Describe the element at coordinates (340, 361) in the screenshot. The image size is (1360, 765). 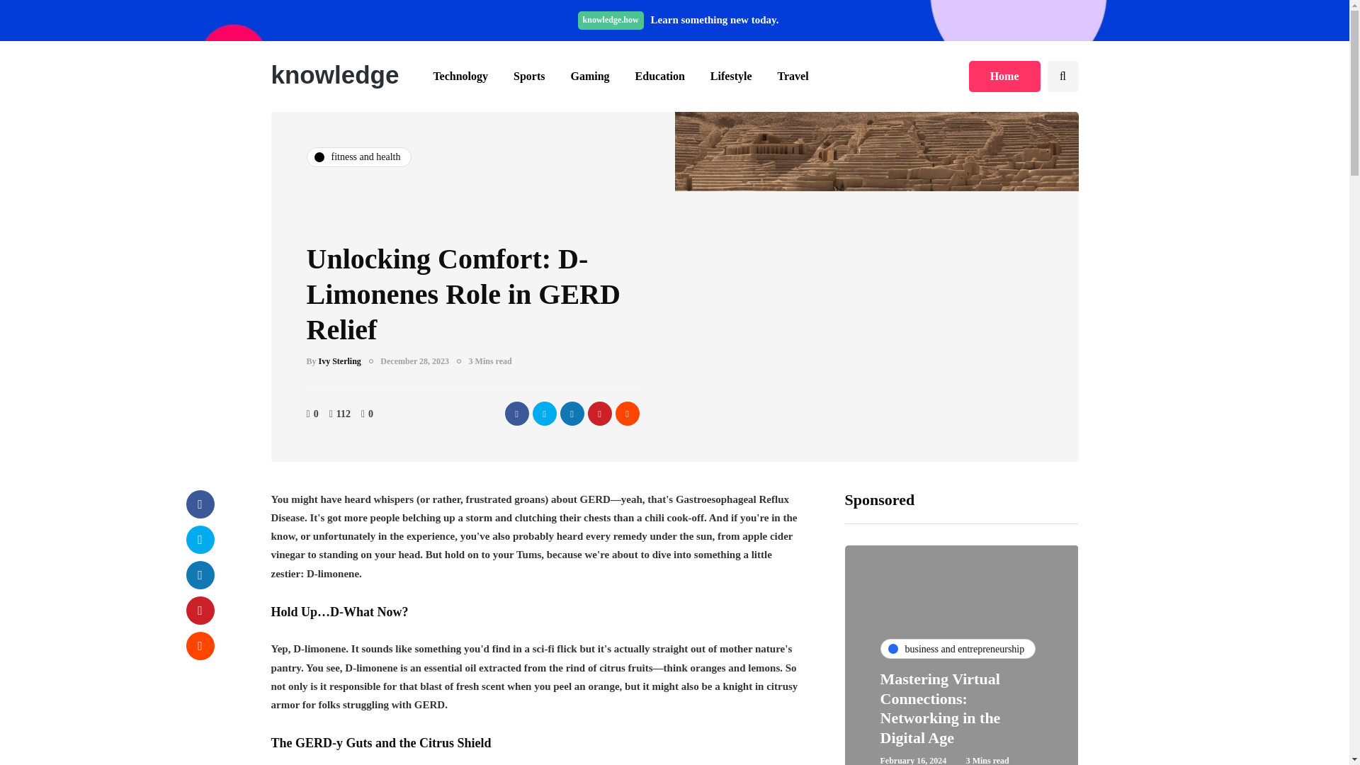
I see `Ivy Sterling` at that location.